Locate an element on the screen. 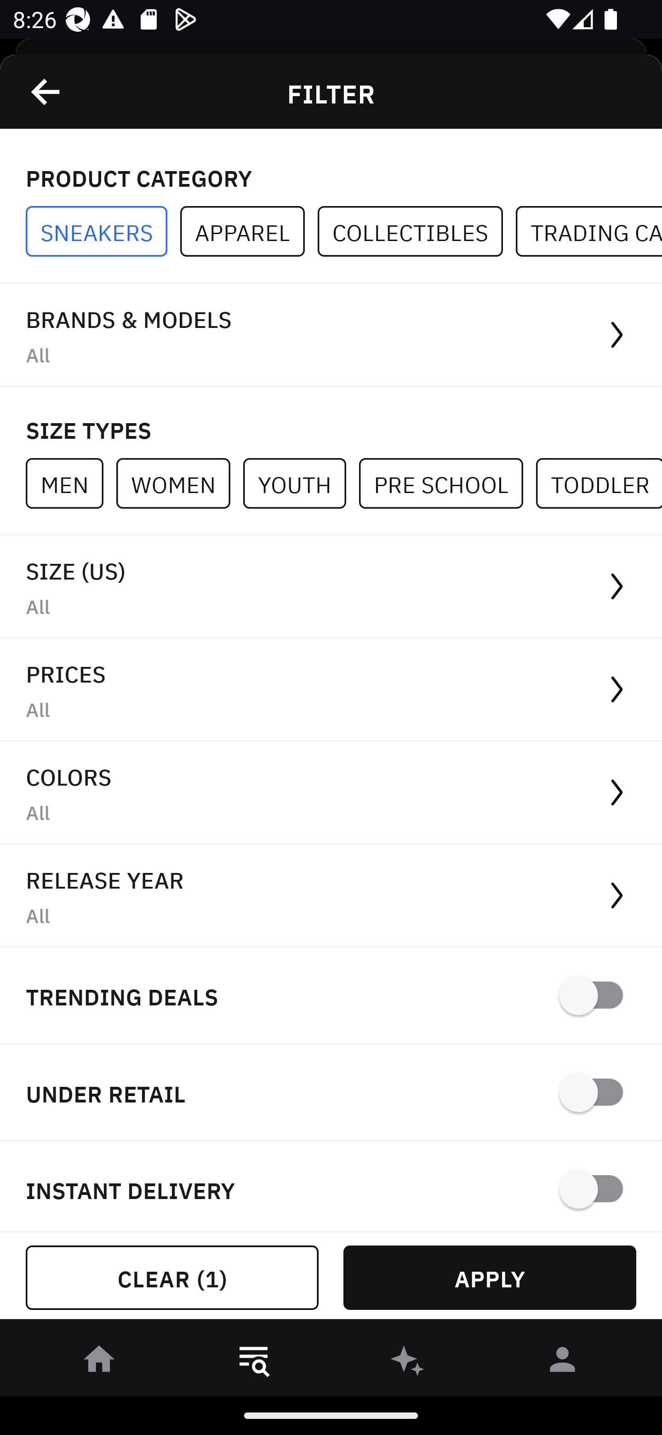  TRENDING DEALS is located at coordinates (331, 996).